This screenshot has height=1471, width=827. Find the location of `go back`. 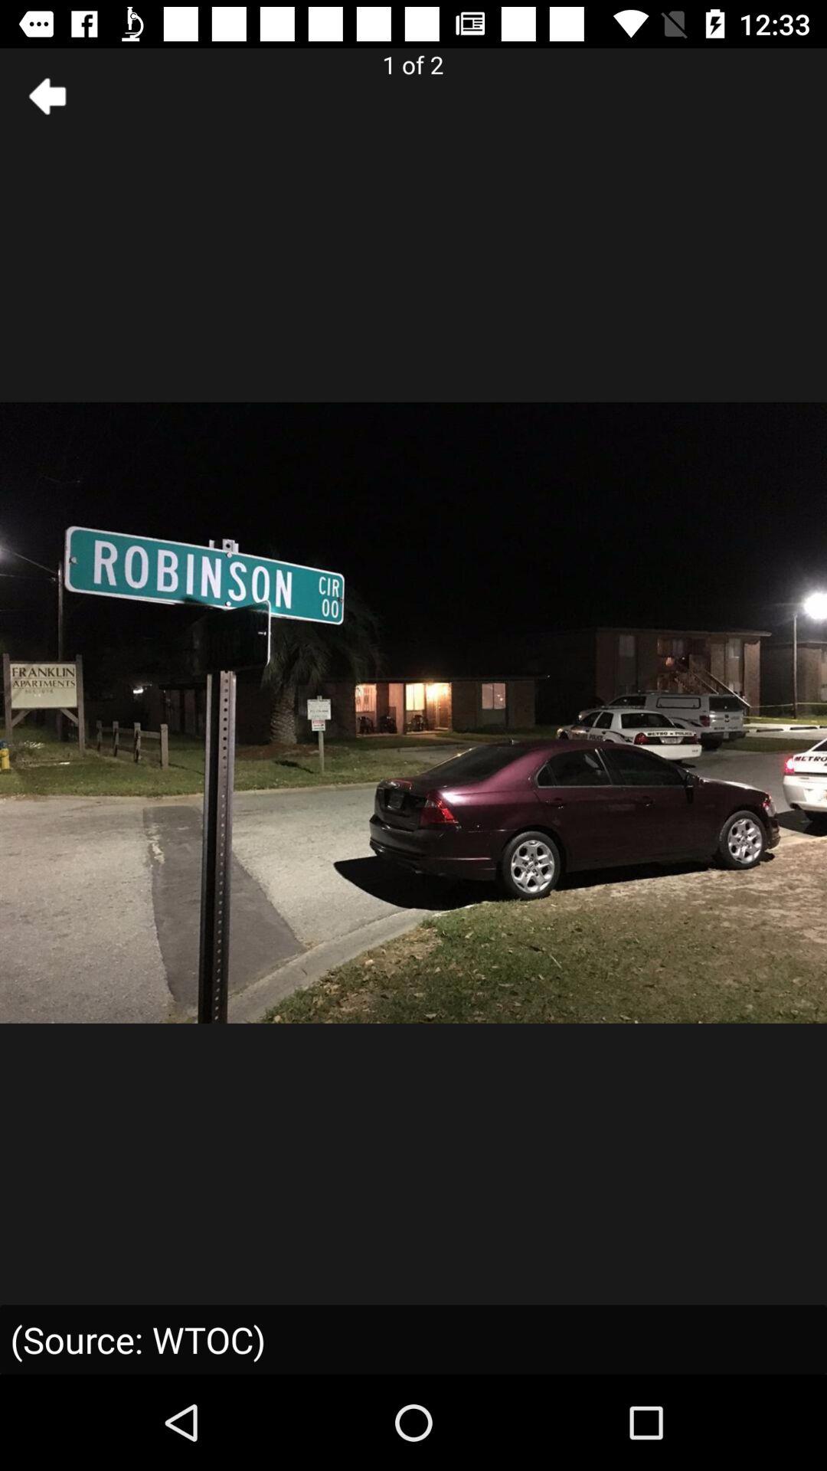

go back is located at coordinates (48, 97).